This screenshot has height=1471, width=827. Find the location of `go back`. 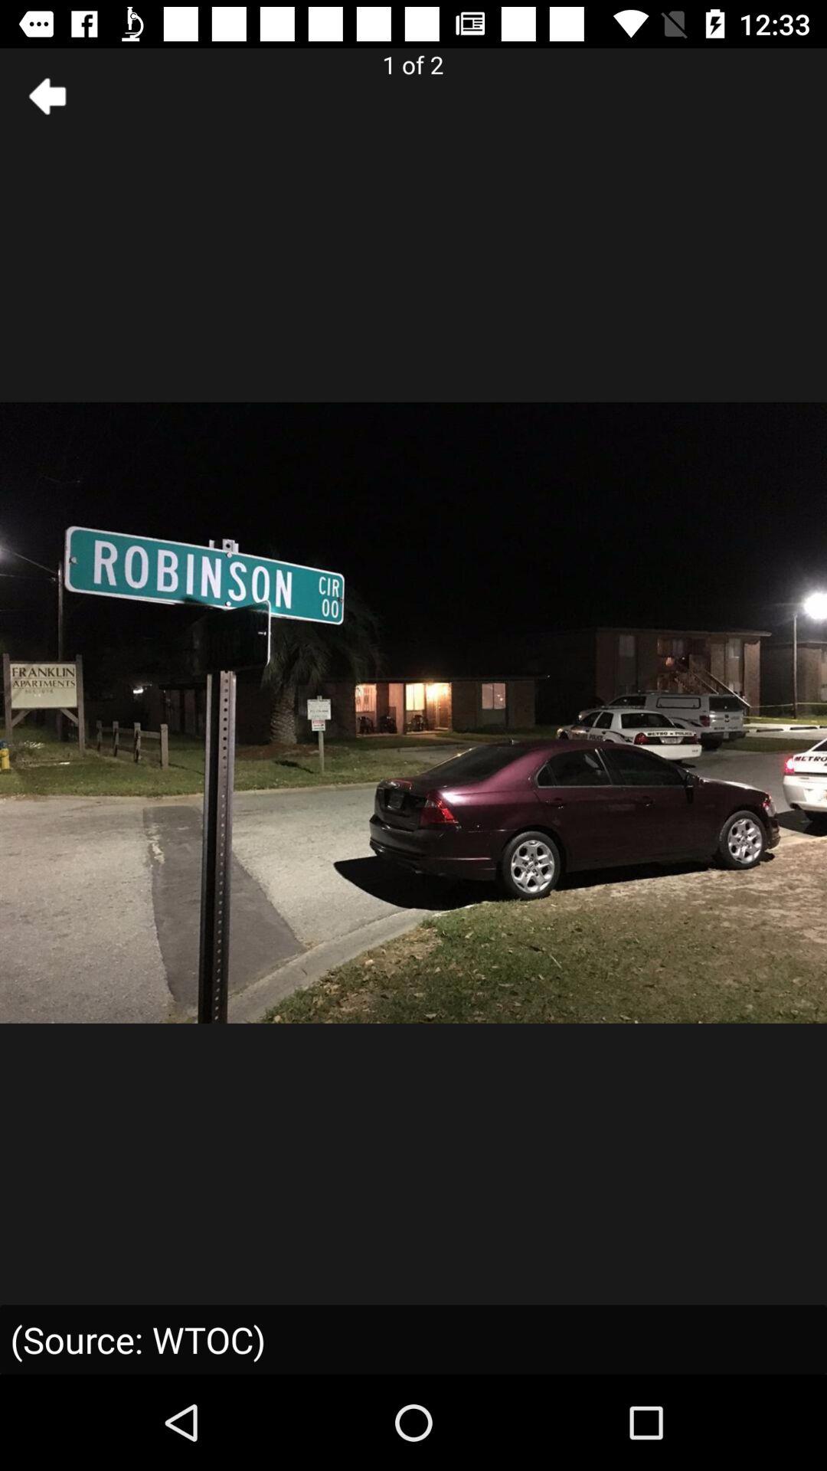

go back is located at coordinates (48, 97).